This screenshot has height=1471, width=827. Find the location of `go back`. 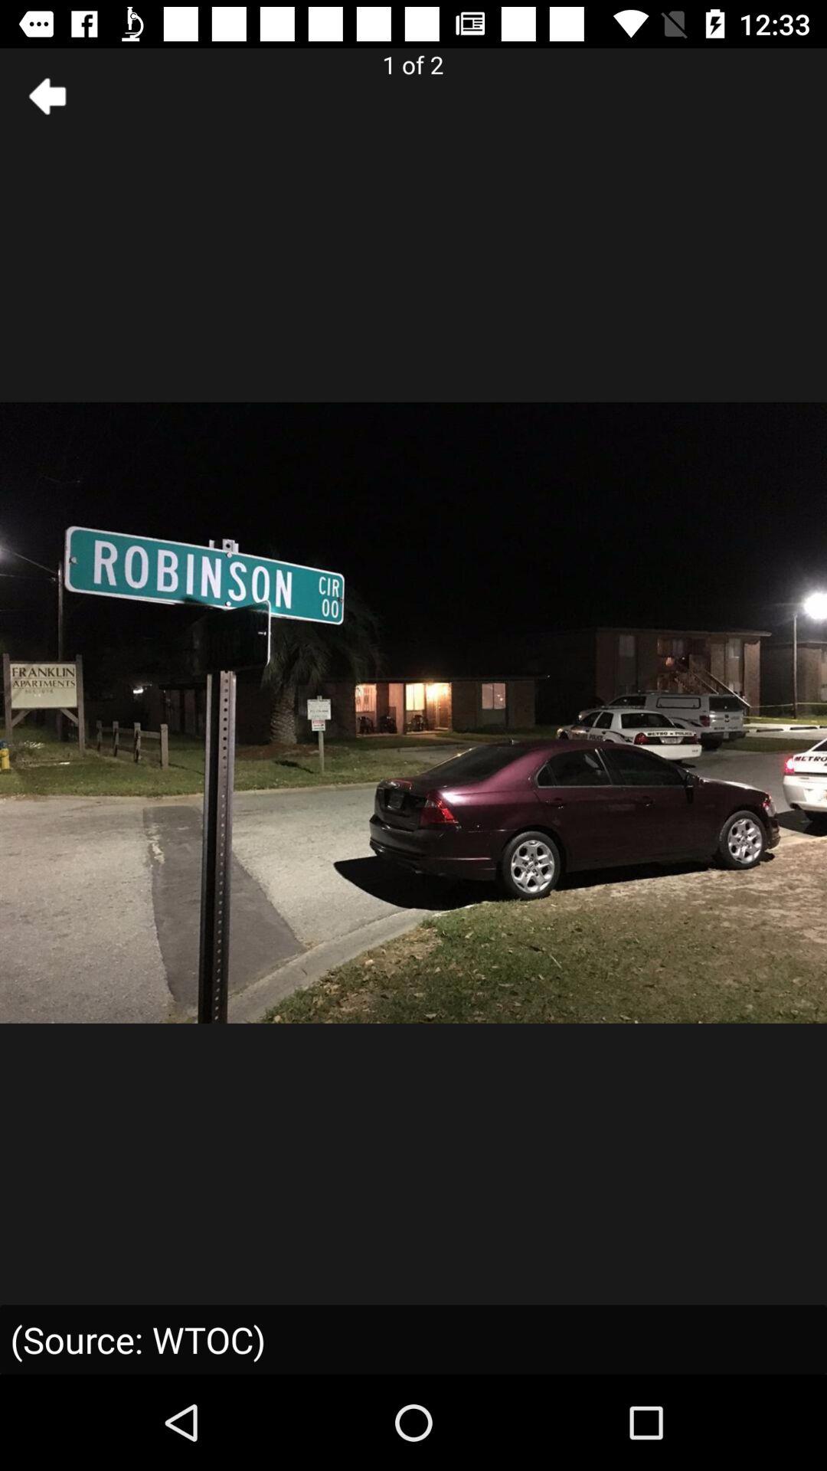

go back is located at coordinates (48, 97).